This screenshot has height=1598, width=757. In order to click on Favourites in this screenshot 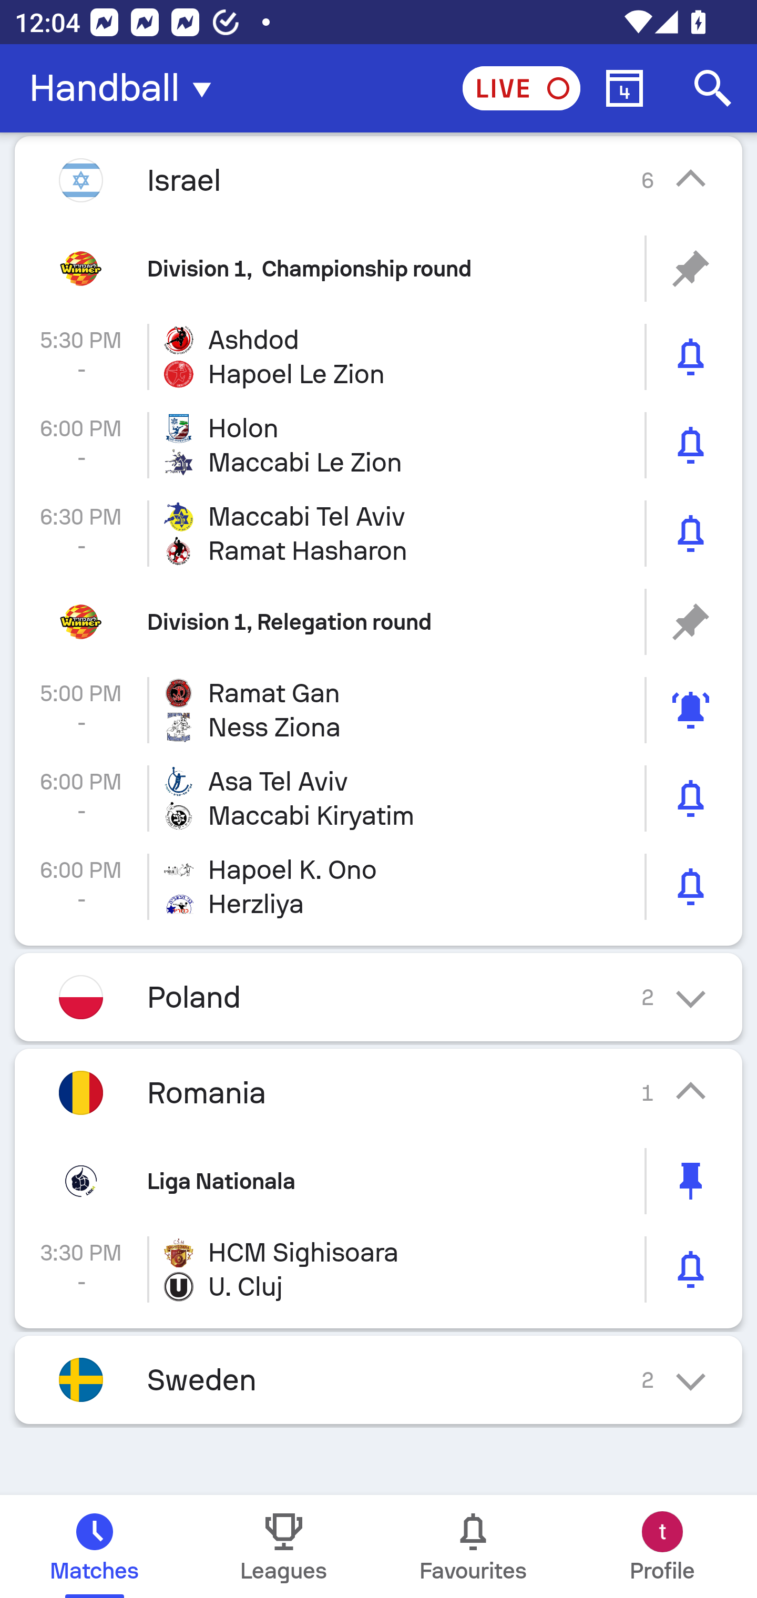, I will do `click(473, 1546)`.